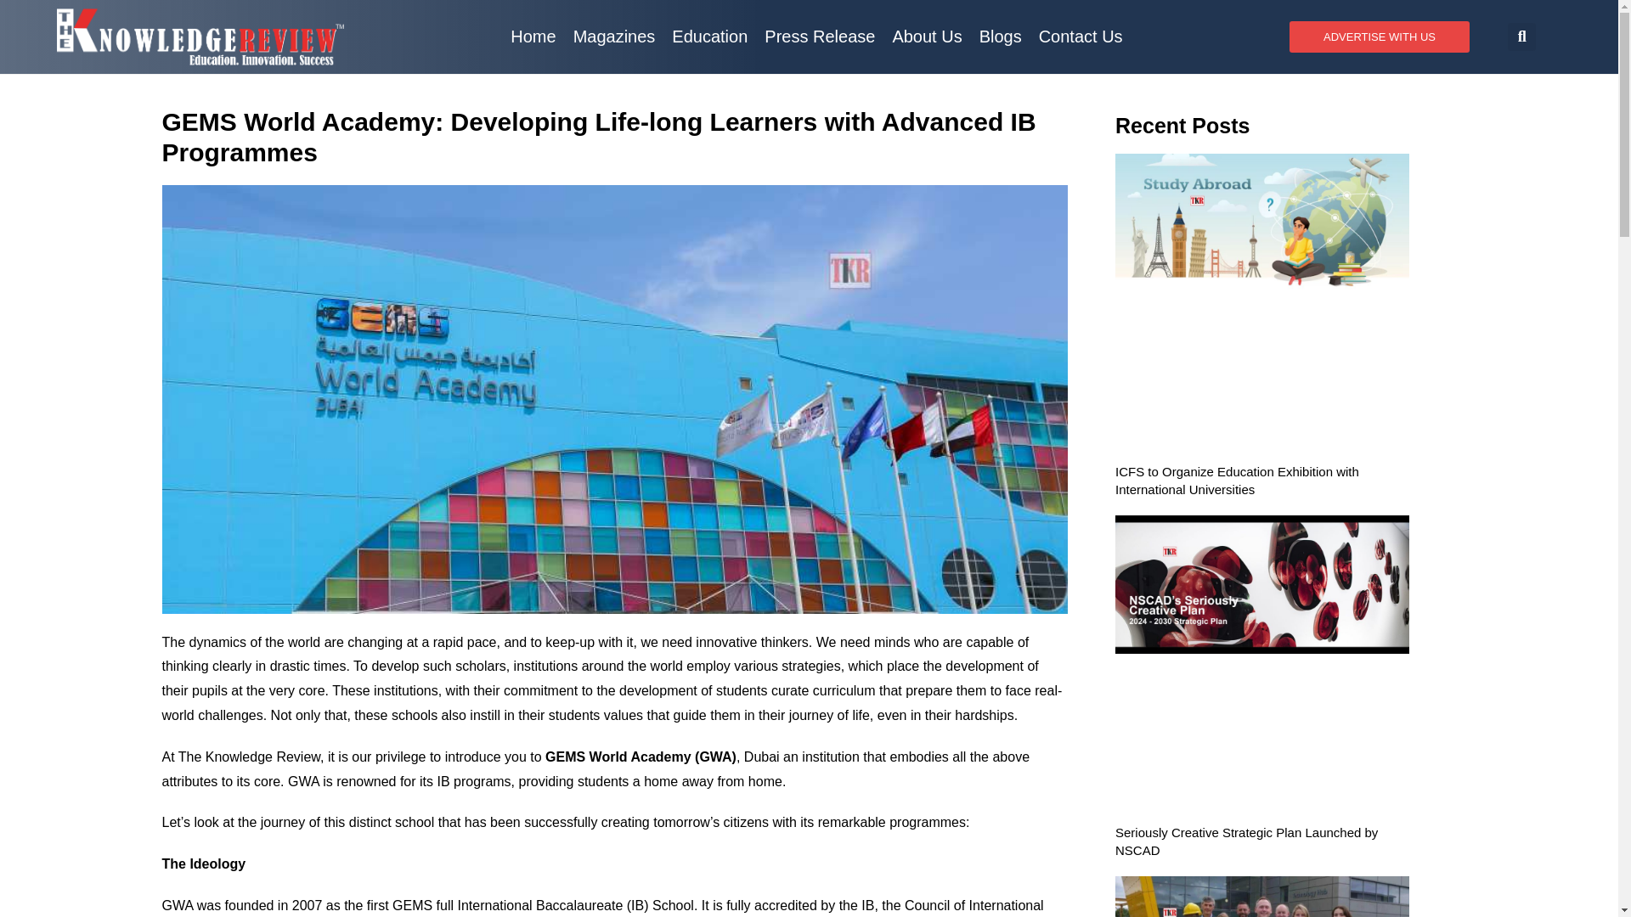 The height and width of the screenshot is (917, 1631). I want to click on ADVERTISE WITH US, so click(1380, 36).